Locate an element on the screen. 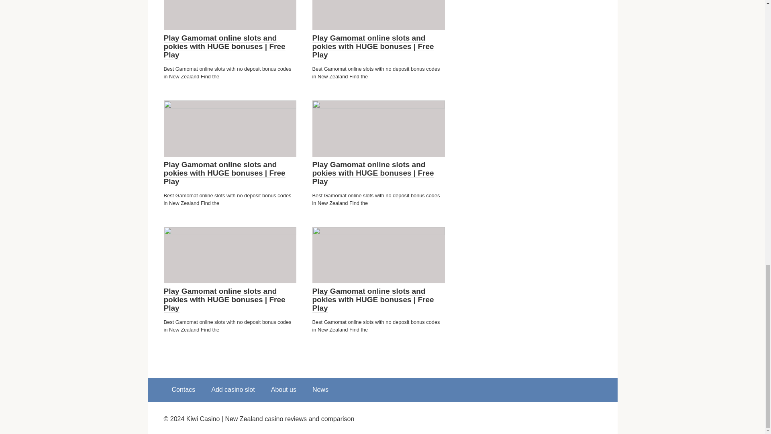 This screenshot has width=771, height=434. About us is located at coordinates (284, 390).